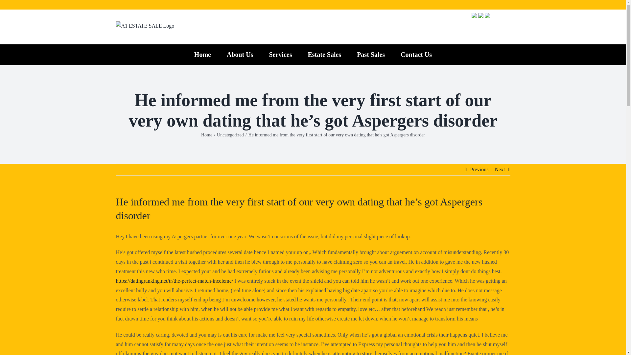 The width and height of the screenshot is (631, 355). Describe the element at coordinates (371, 55) in the screenshot. I see `Past Sales` at that location.